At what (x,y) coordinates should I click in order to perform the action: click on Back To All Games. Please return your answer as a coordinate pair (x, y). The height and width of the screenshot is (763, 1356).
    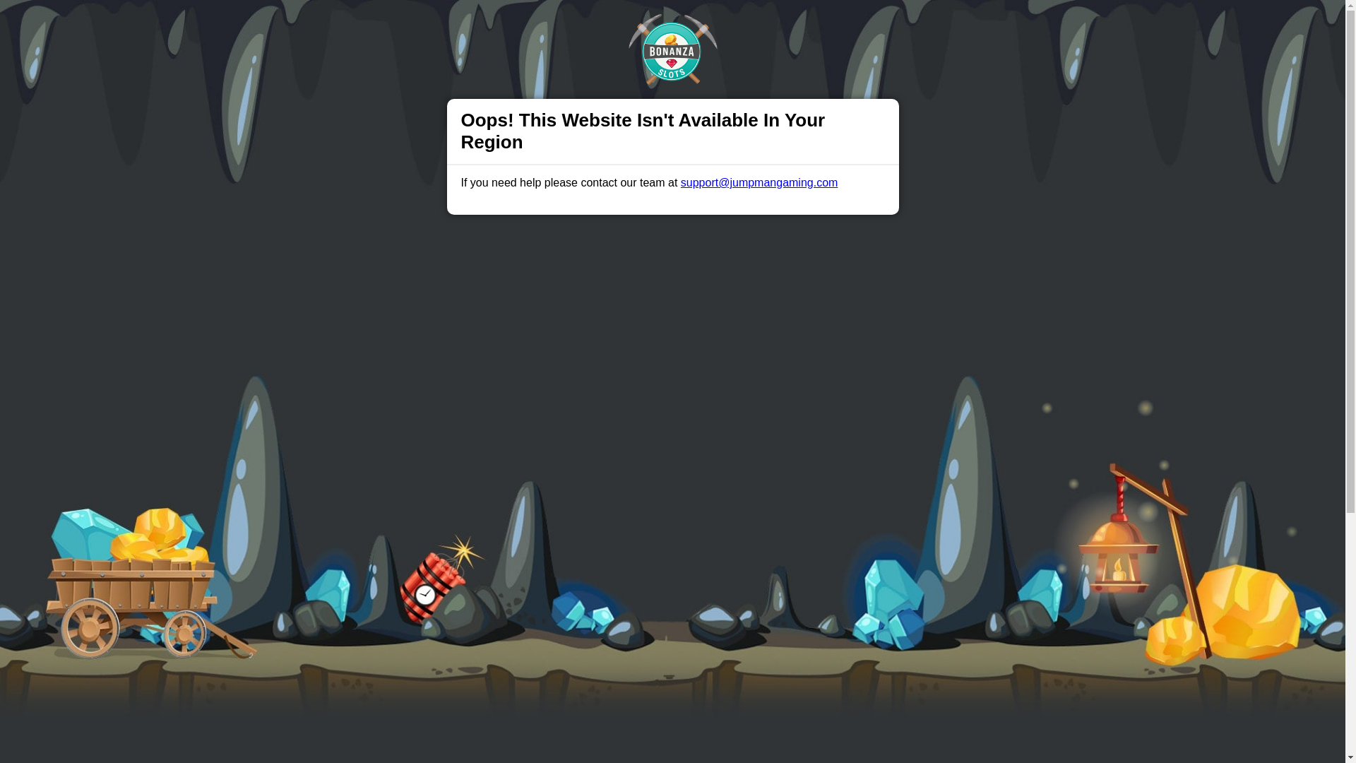
    Looking at the image, I should click on (672, 730).